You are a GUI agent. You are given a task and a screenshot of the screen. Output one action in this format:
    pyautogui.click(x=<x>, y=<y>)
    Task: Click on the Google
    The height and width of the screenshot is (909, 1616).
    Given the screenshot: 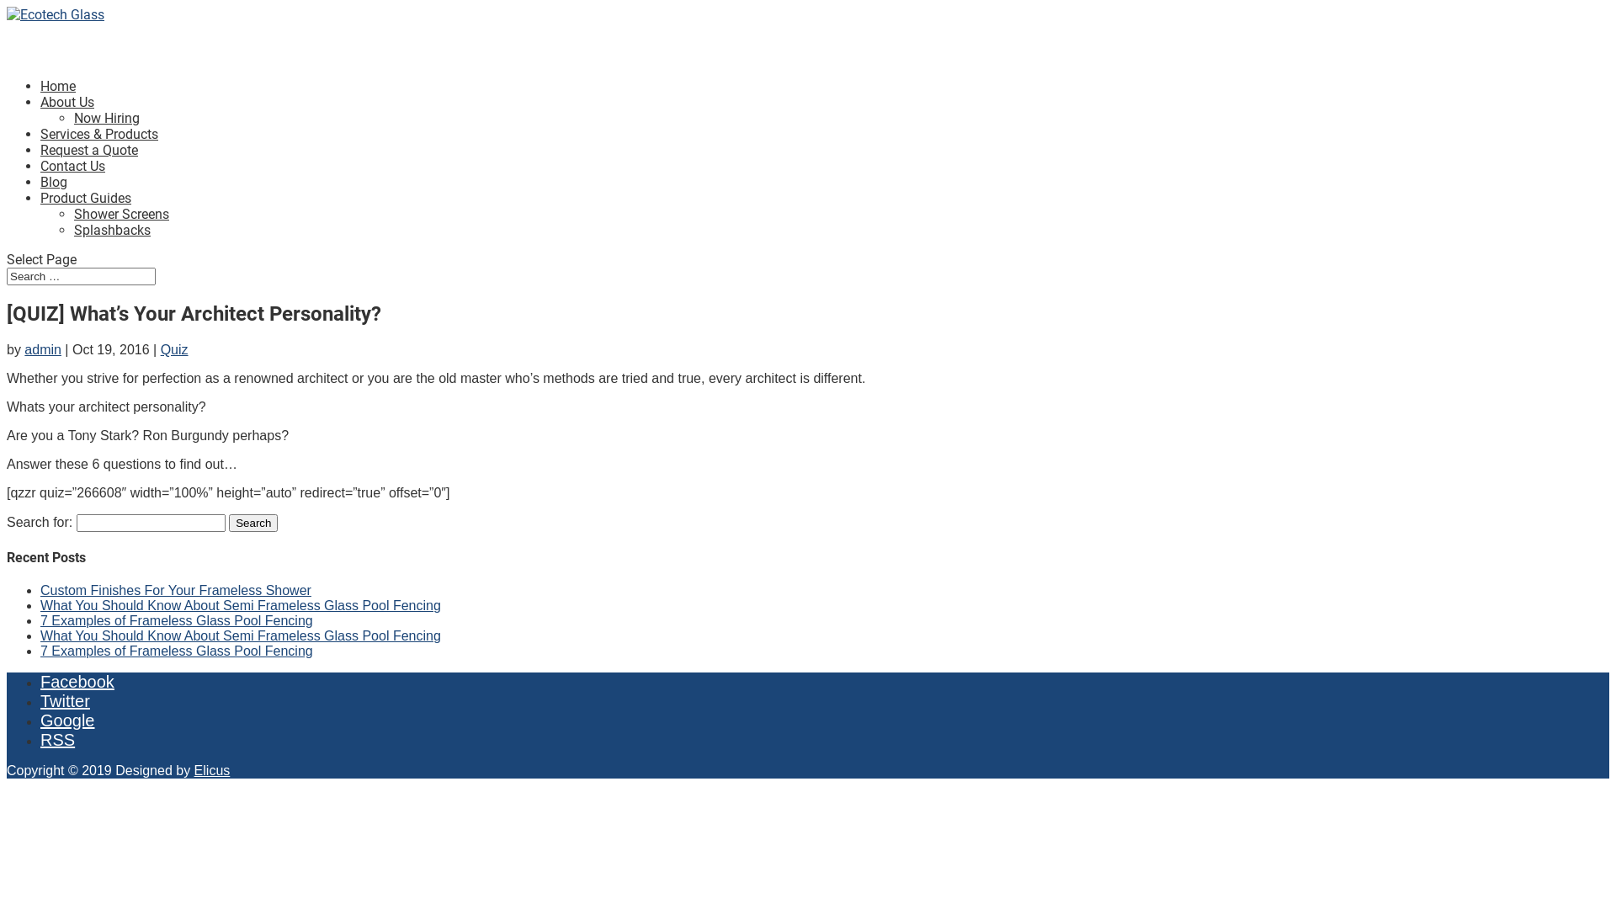 What is the action you would take?
    pyautogui.click(x=67, y=720)
    